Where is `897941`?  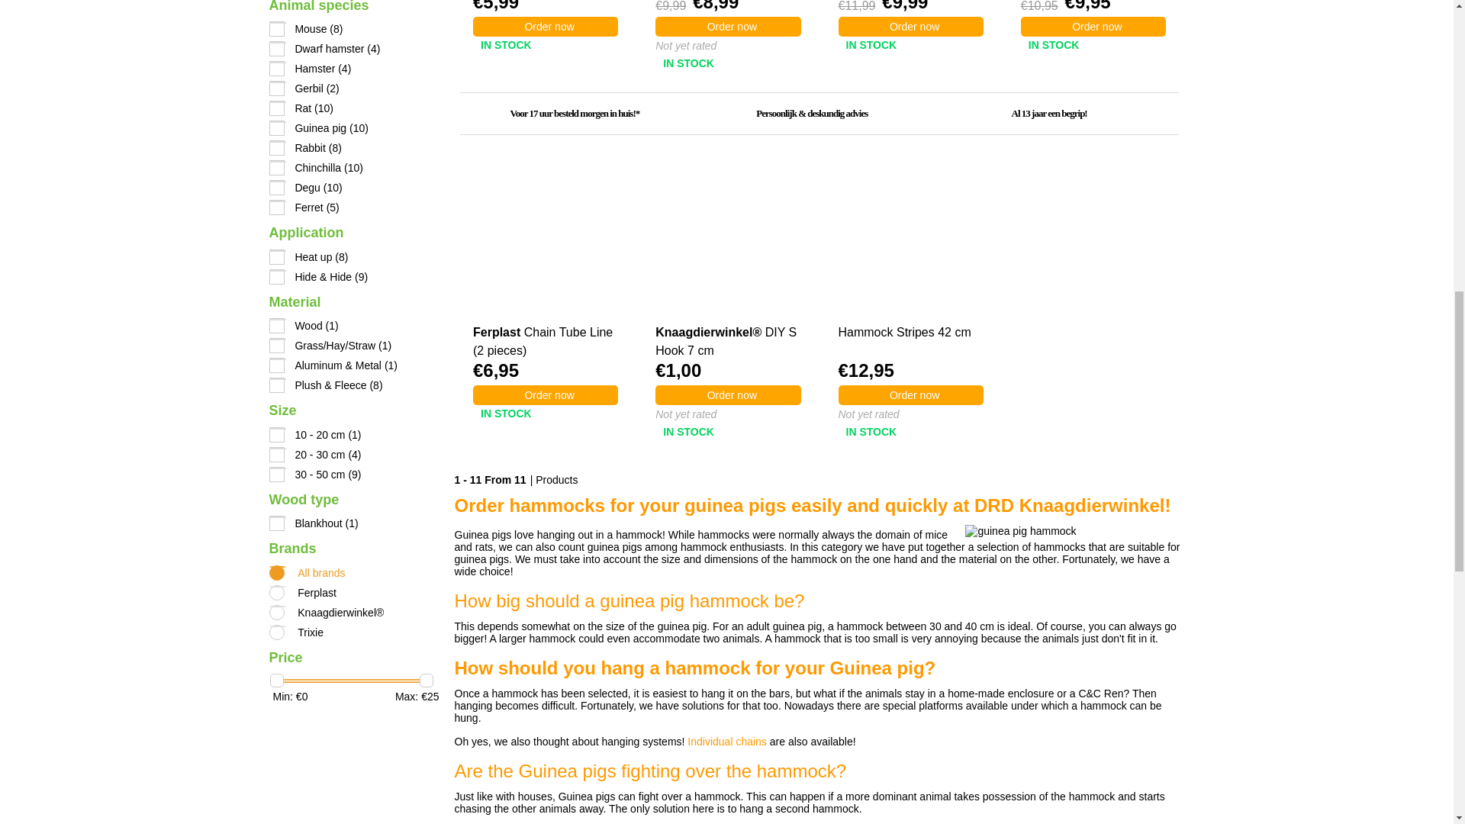
897941 is located at coordinates (276, 435).